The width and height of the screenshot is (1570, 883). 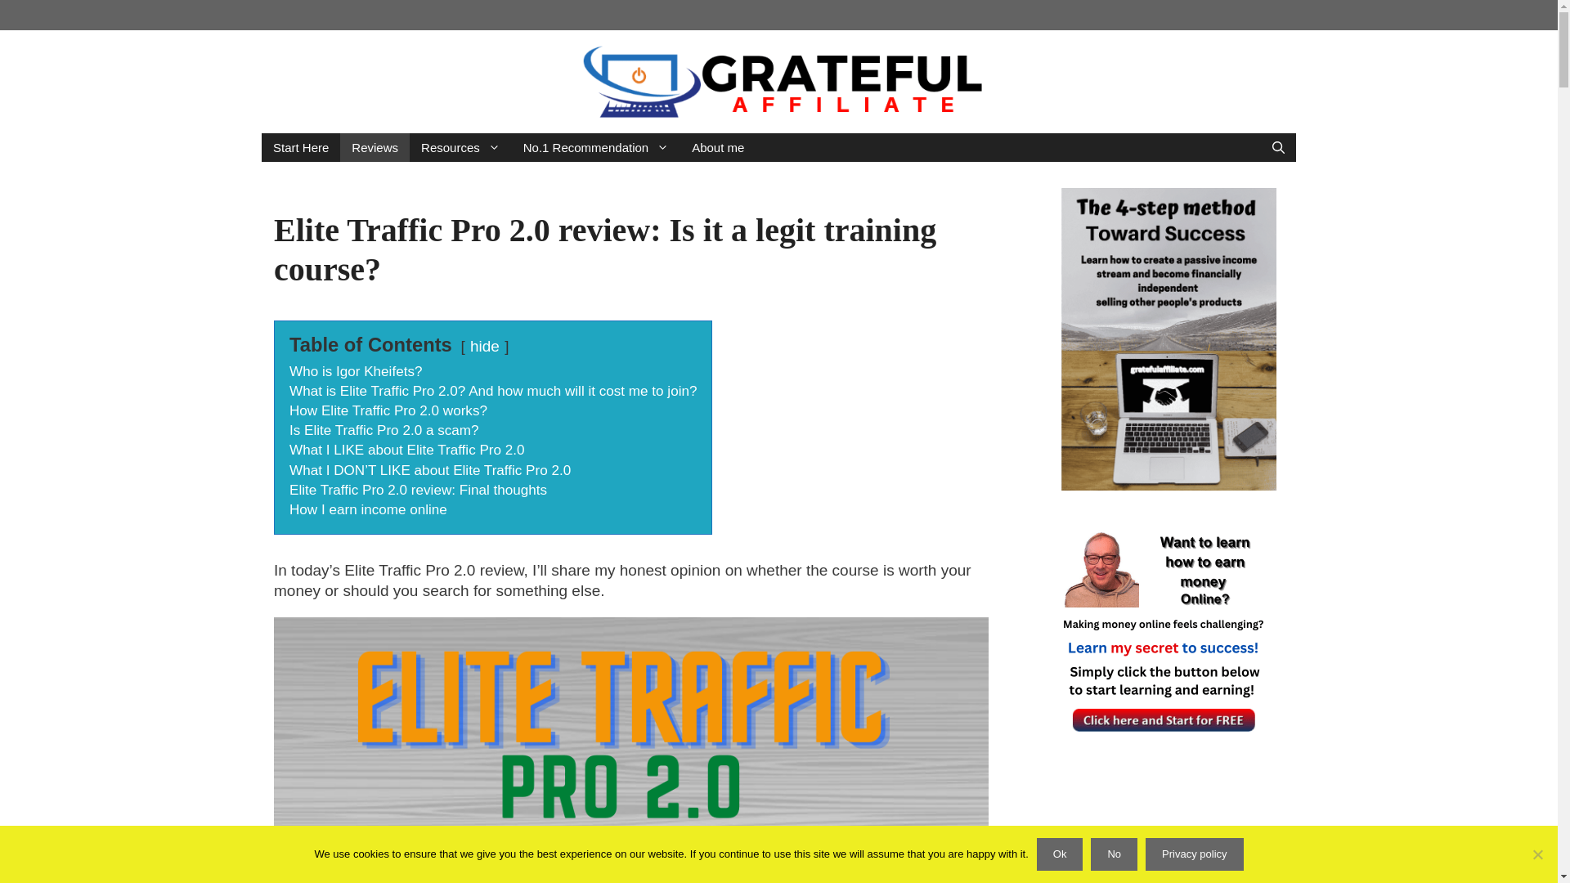 I want to click on Reviews, so click(x=375, y=147).